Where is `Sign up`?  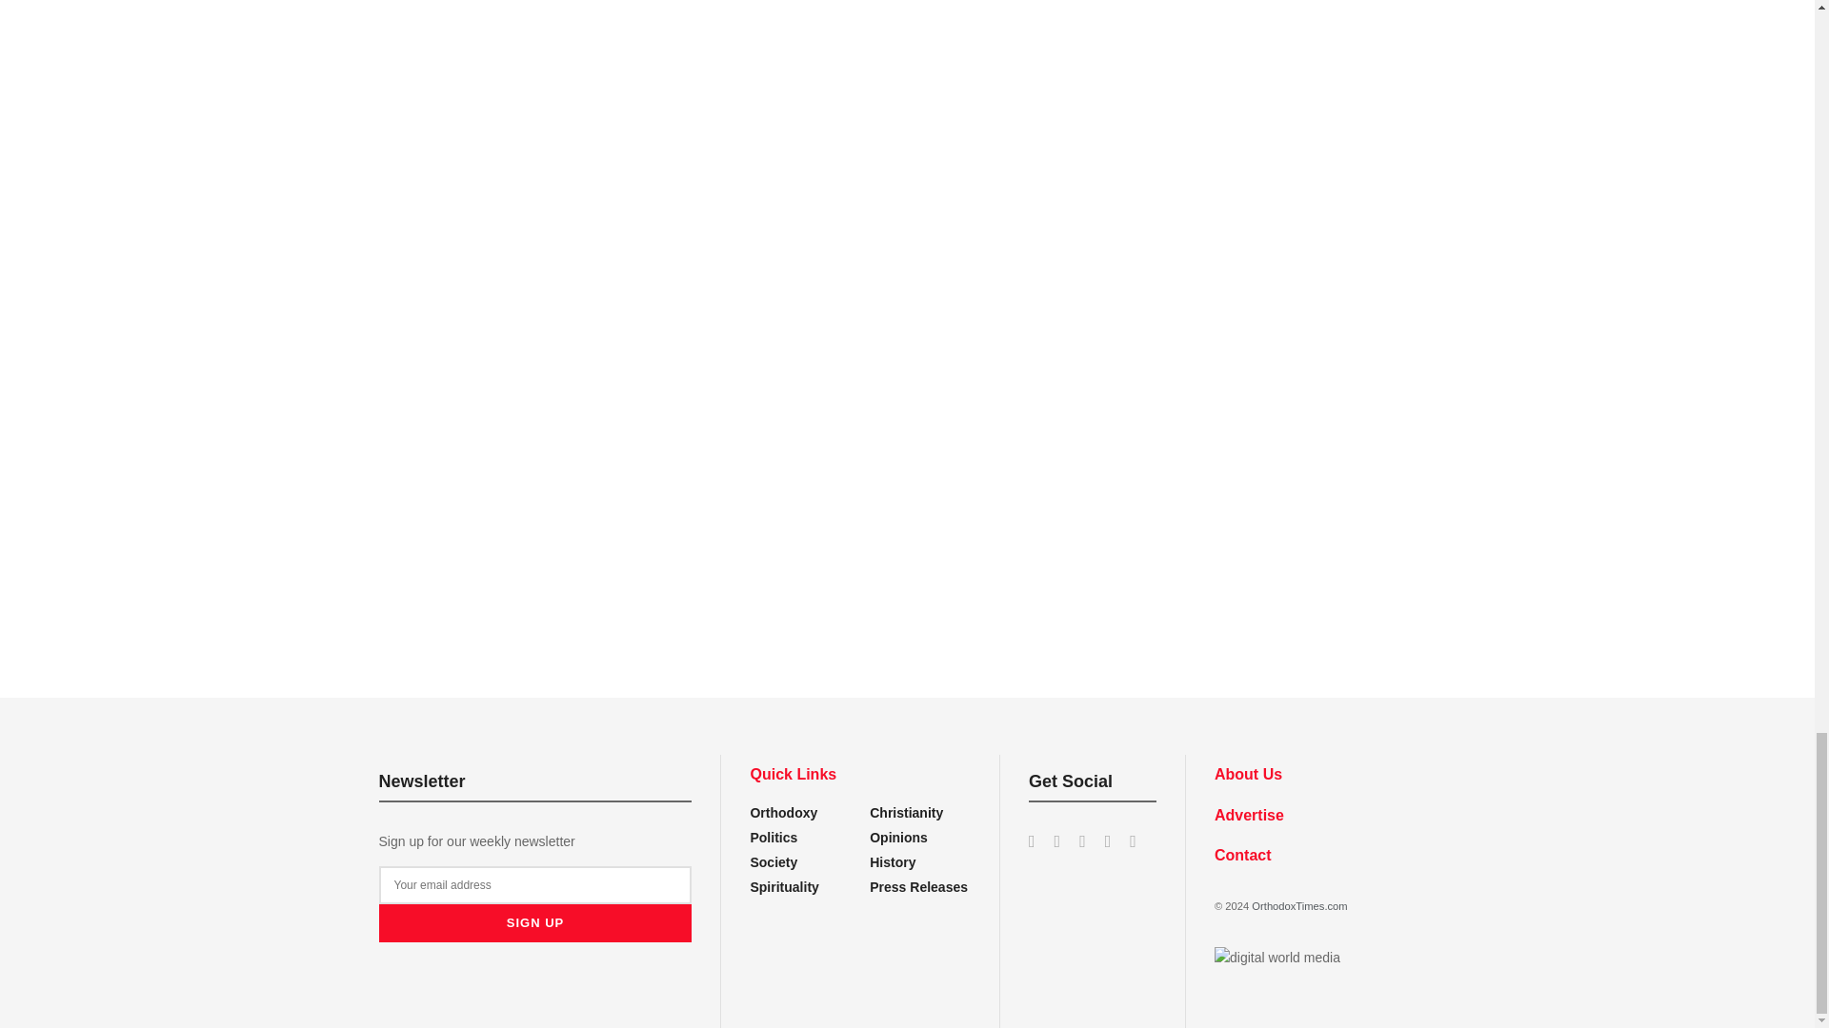 Sign up is located at coordinates (535, 923).